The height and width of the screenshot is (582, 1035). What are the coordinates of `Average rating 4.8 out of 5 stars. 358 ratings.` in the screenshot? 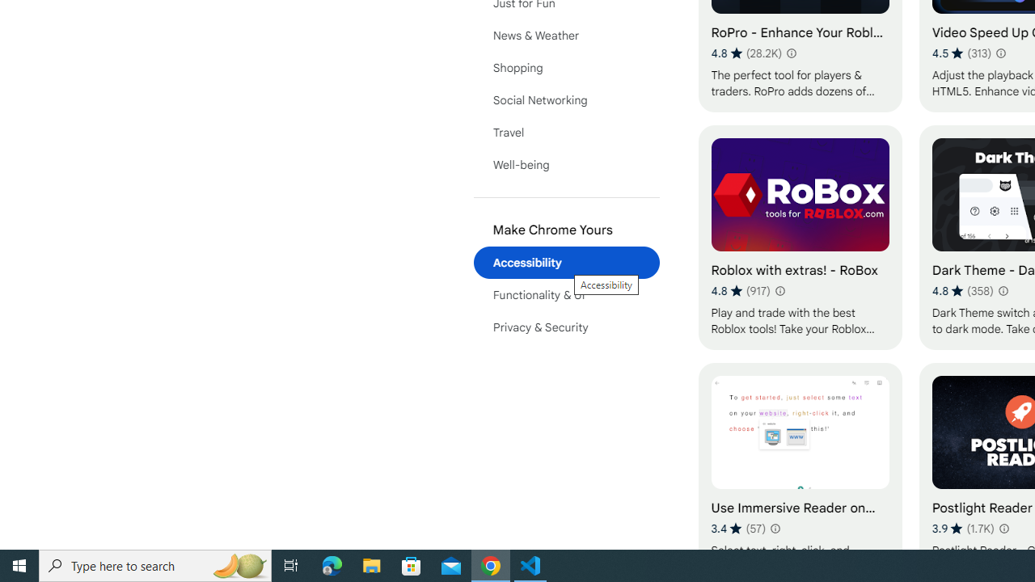 It's located at (962, 291).